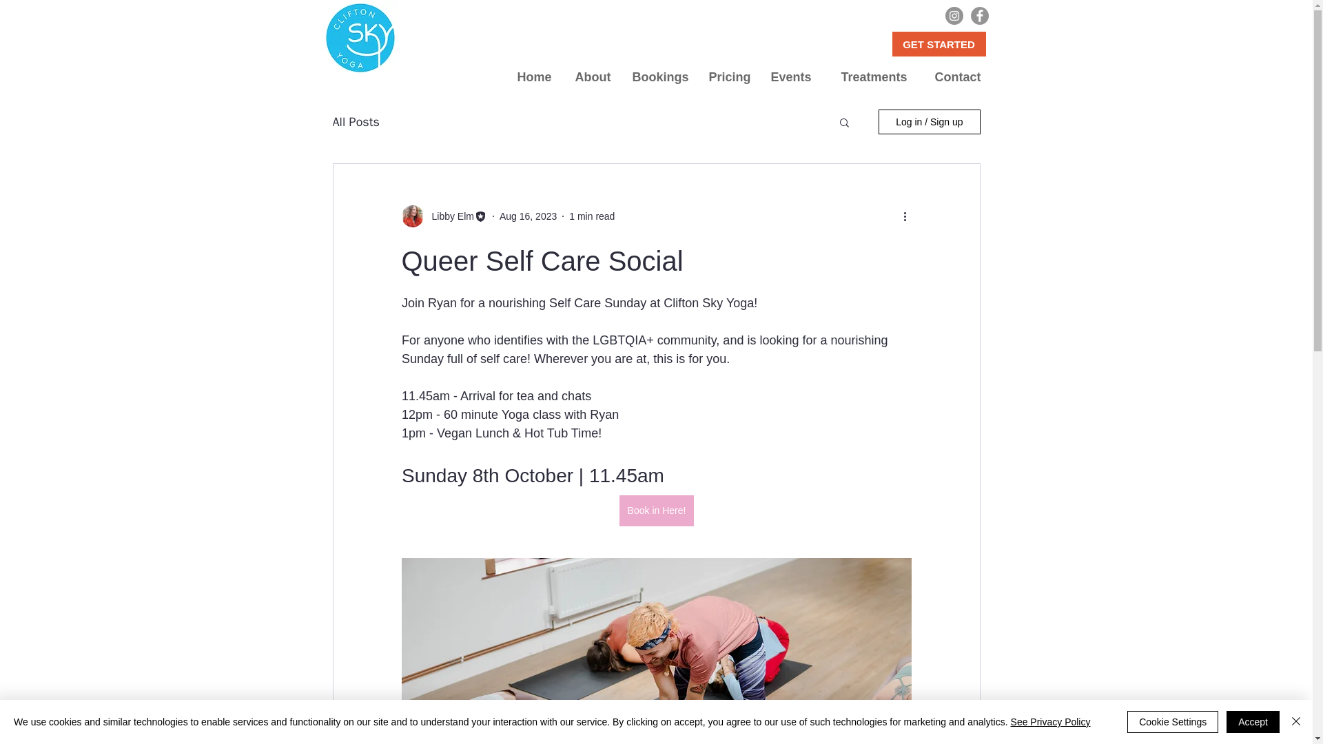  What do you see at coordinates (1253, 722) in the screenshot?
I see `Accept` at bounding box center [1253, 722].